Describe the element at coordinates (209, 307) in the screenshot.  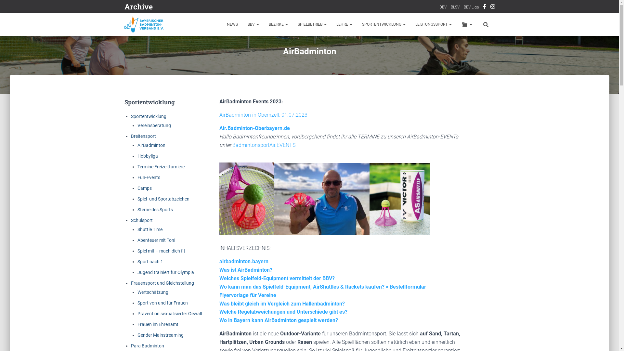
I see `Oktober 2011` at that location.